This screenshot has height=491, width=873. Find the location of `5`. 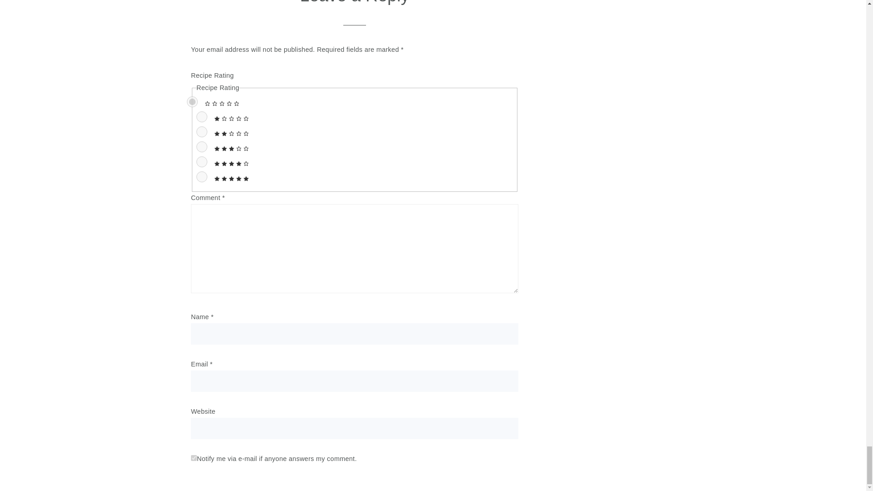

5 is located at coordinates (202, 176).